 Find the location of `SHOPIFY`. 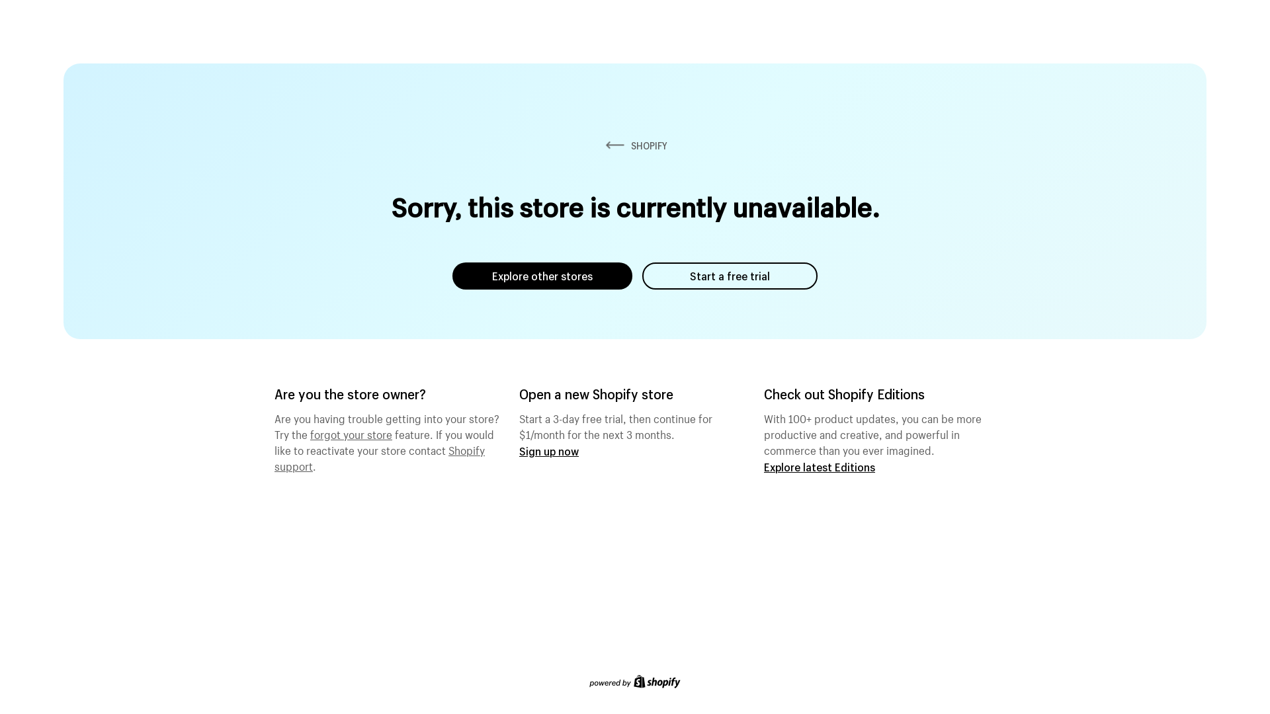

SHOPIFY is located at coordinates (635, 145).